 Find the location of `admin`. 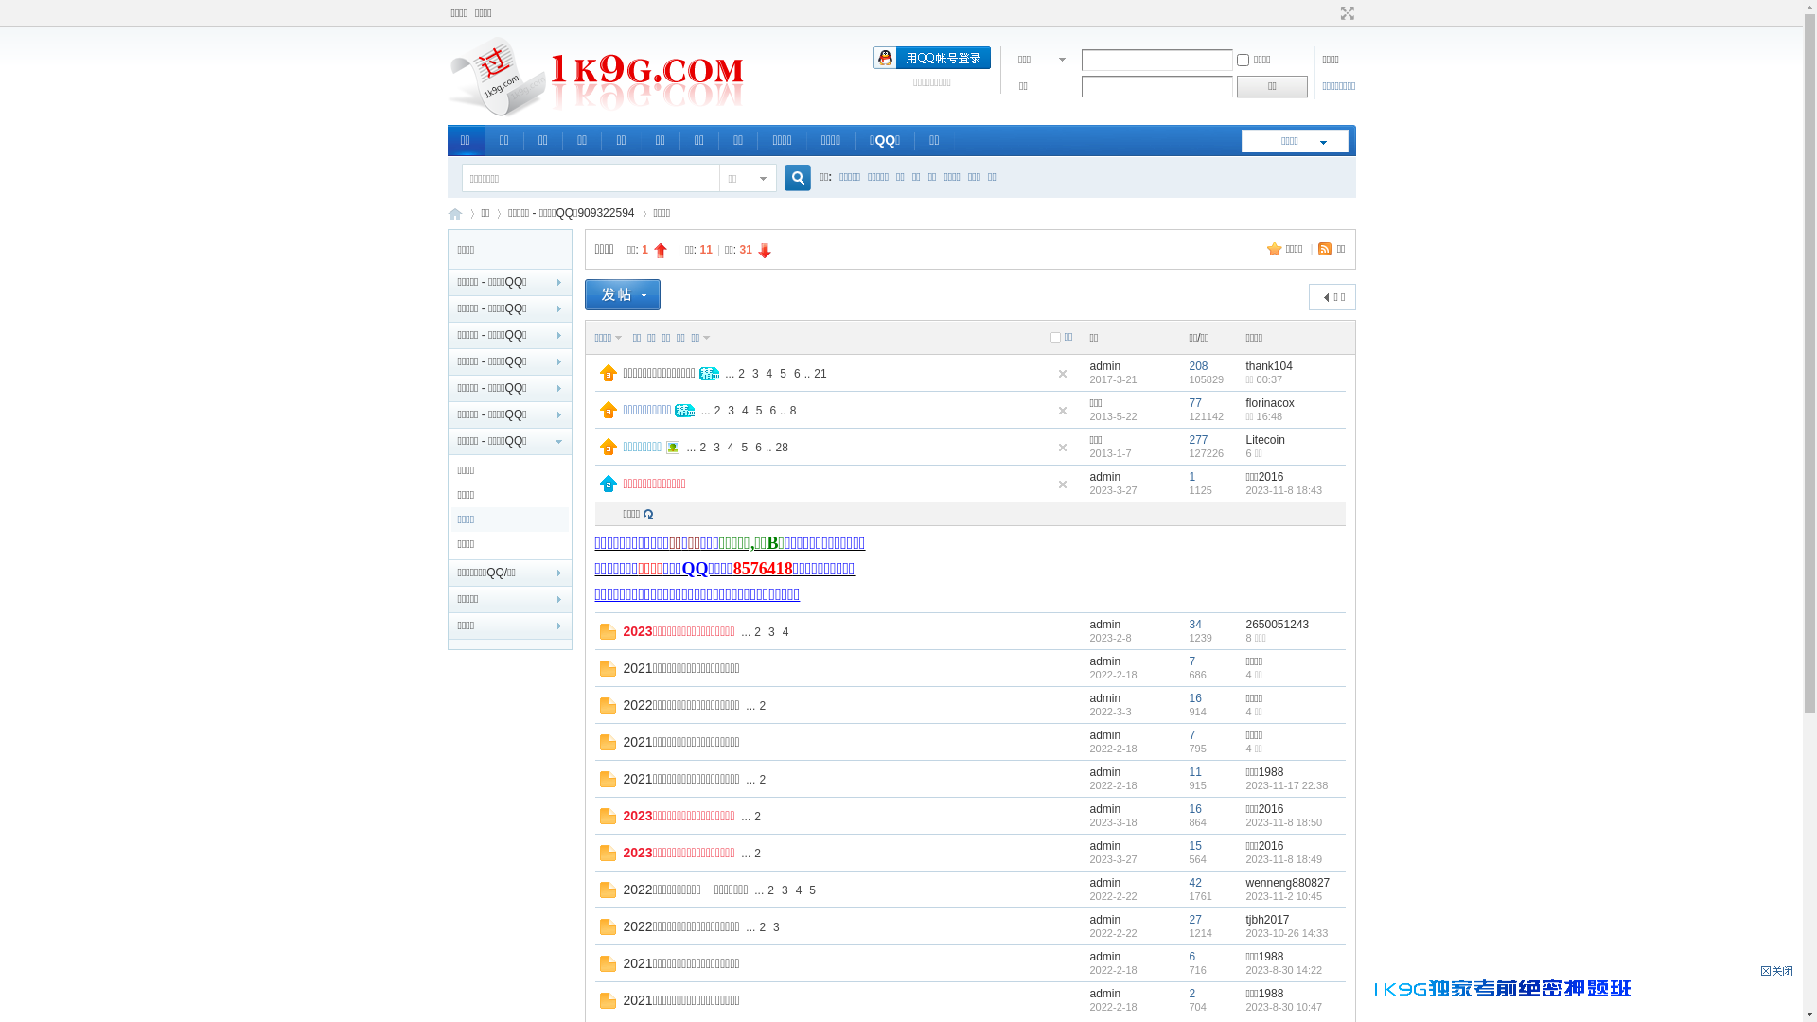

admin is located at coordinates (1105, 994).